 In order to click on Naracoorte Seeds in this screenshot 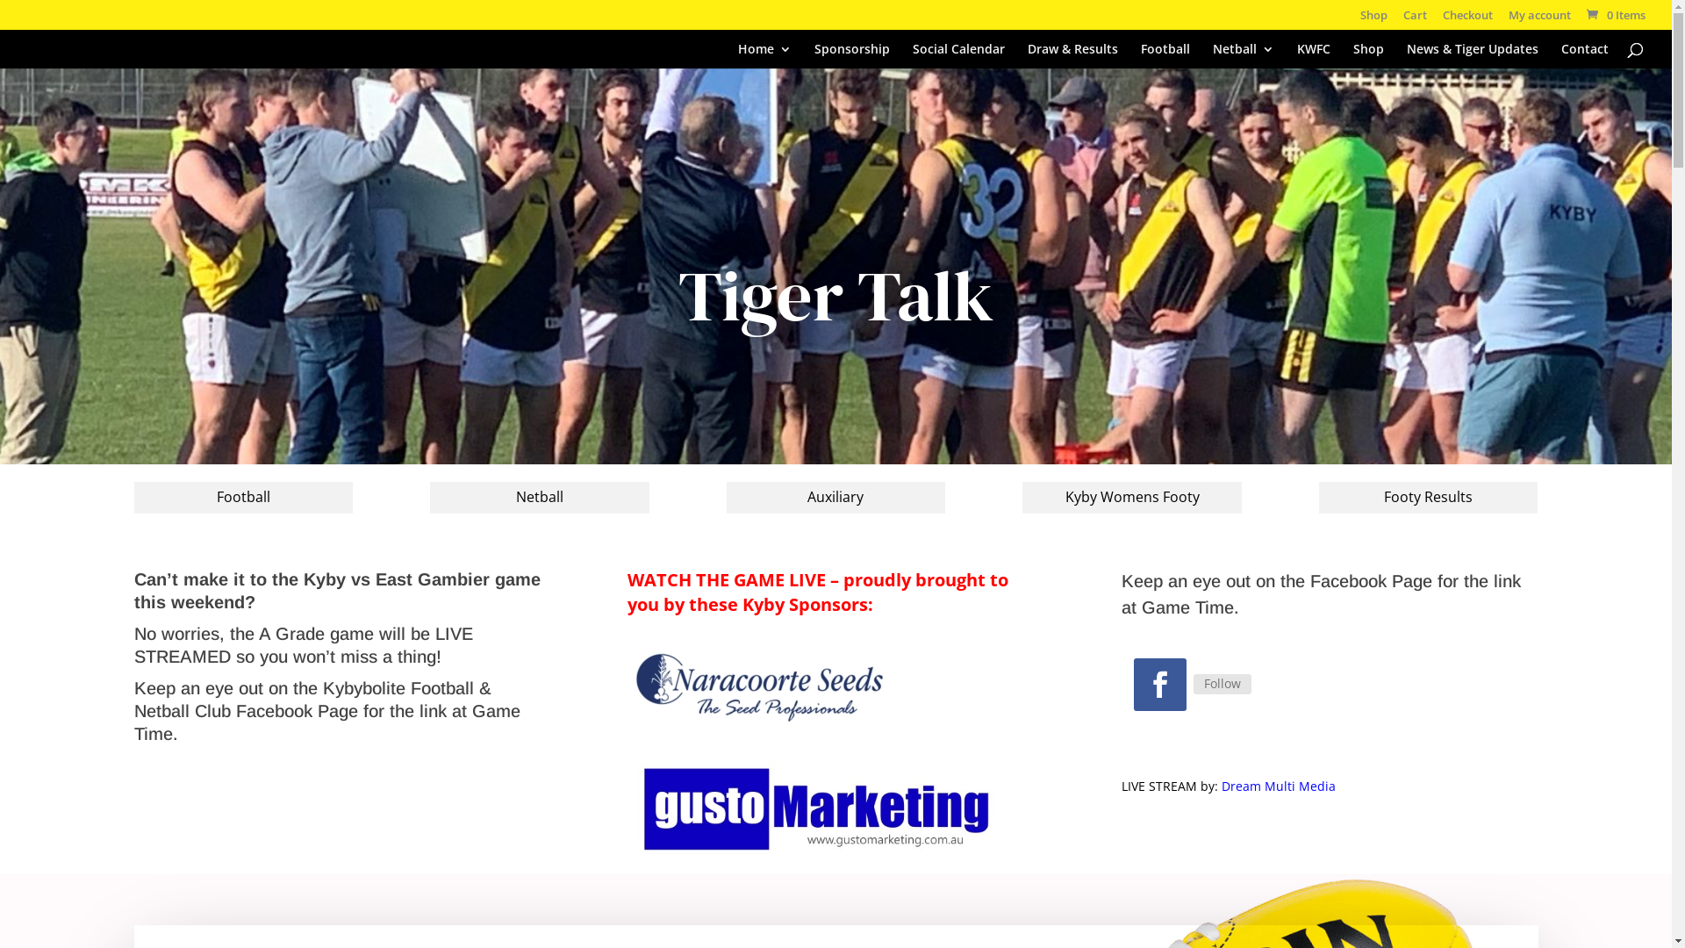, I will do `click(759, 686)`.